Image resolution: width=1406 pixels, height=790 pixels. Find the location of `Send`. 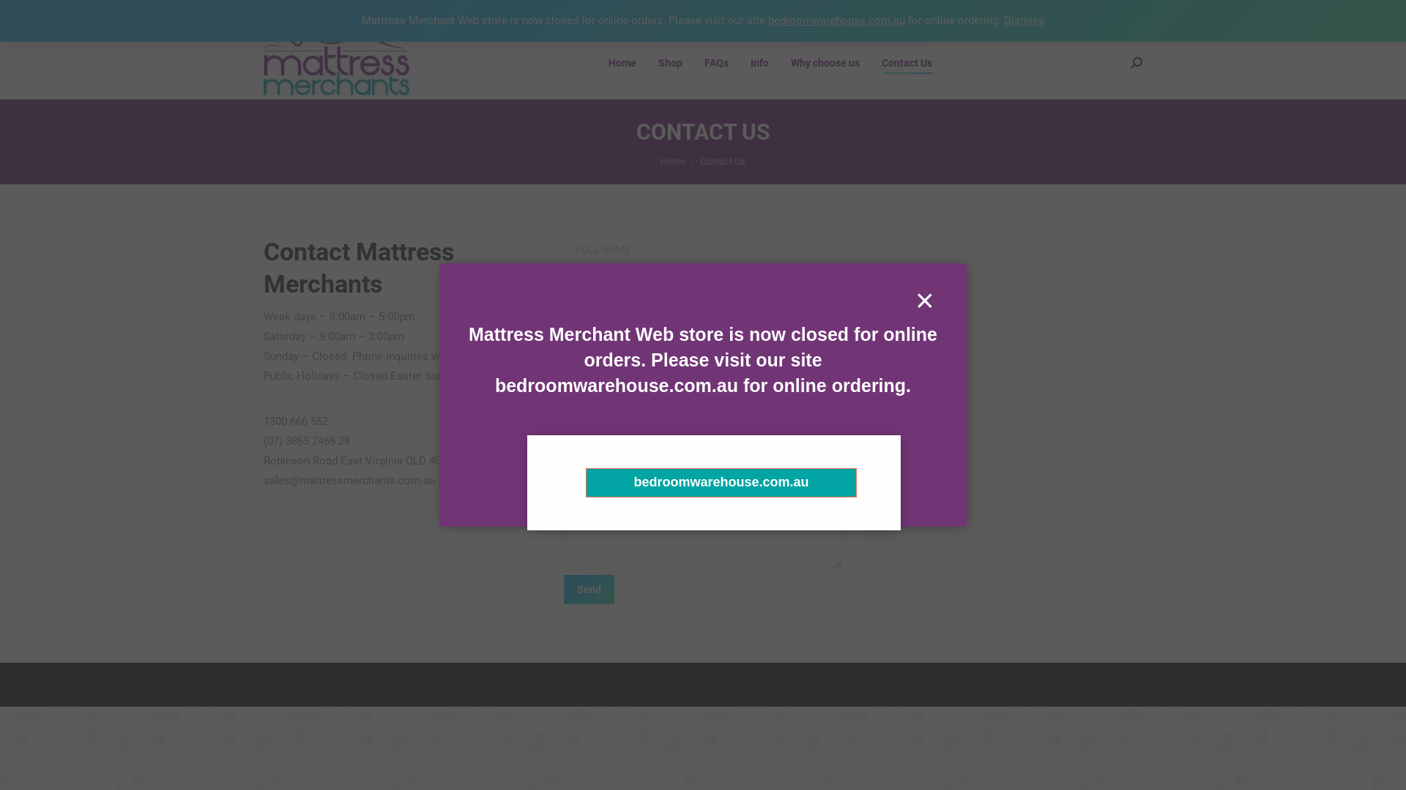

Send is located at coordinates (589, 590).